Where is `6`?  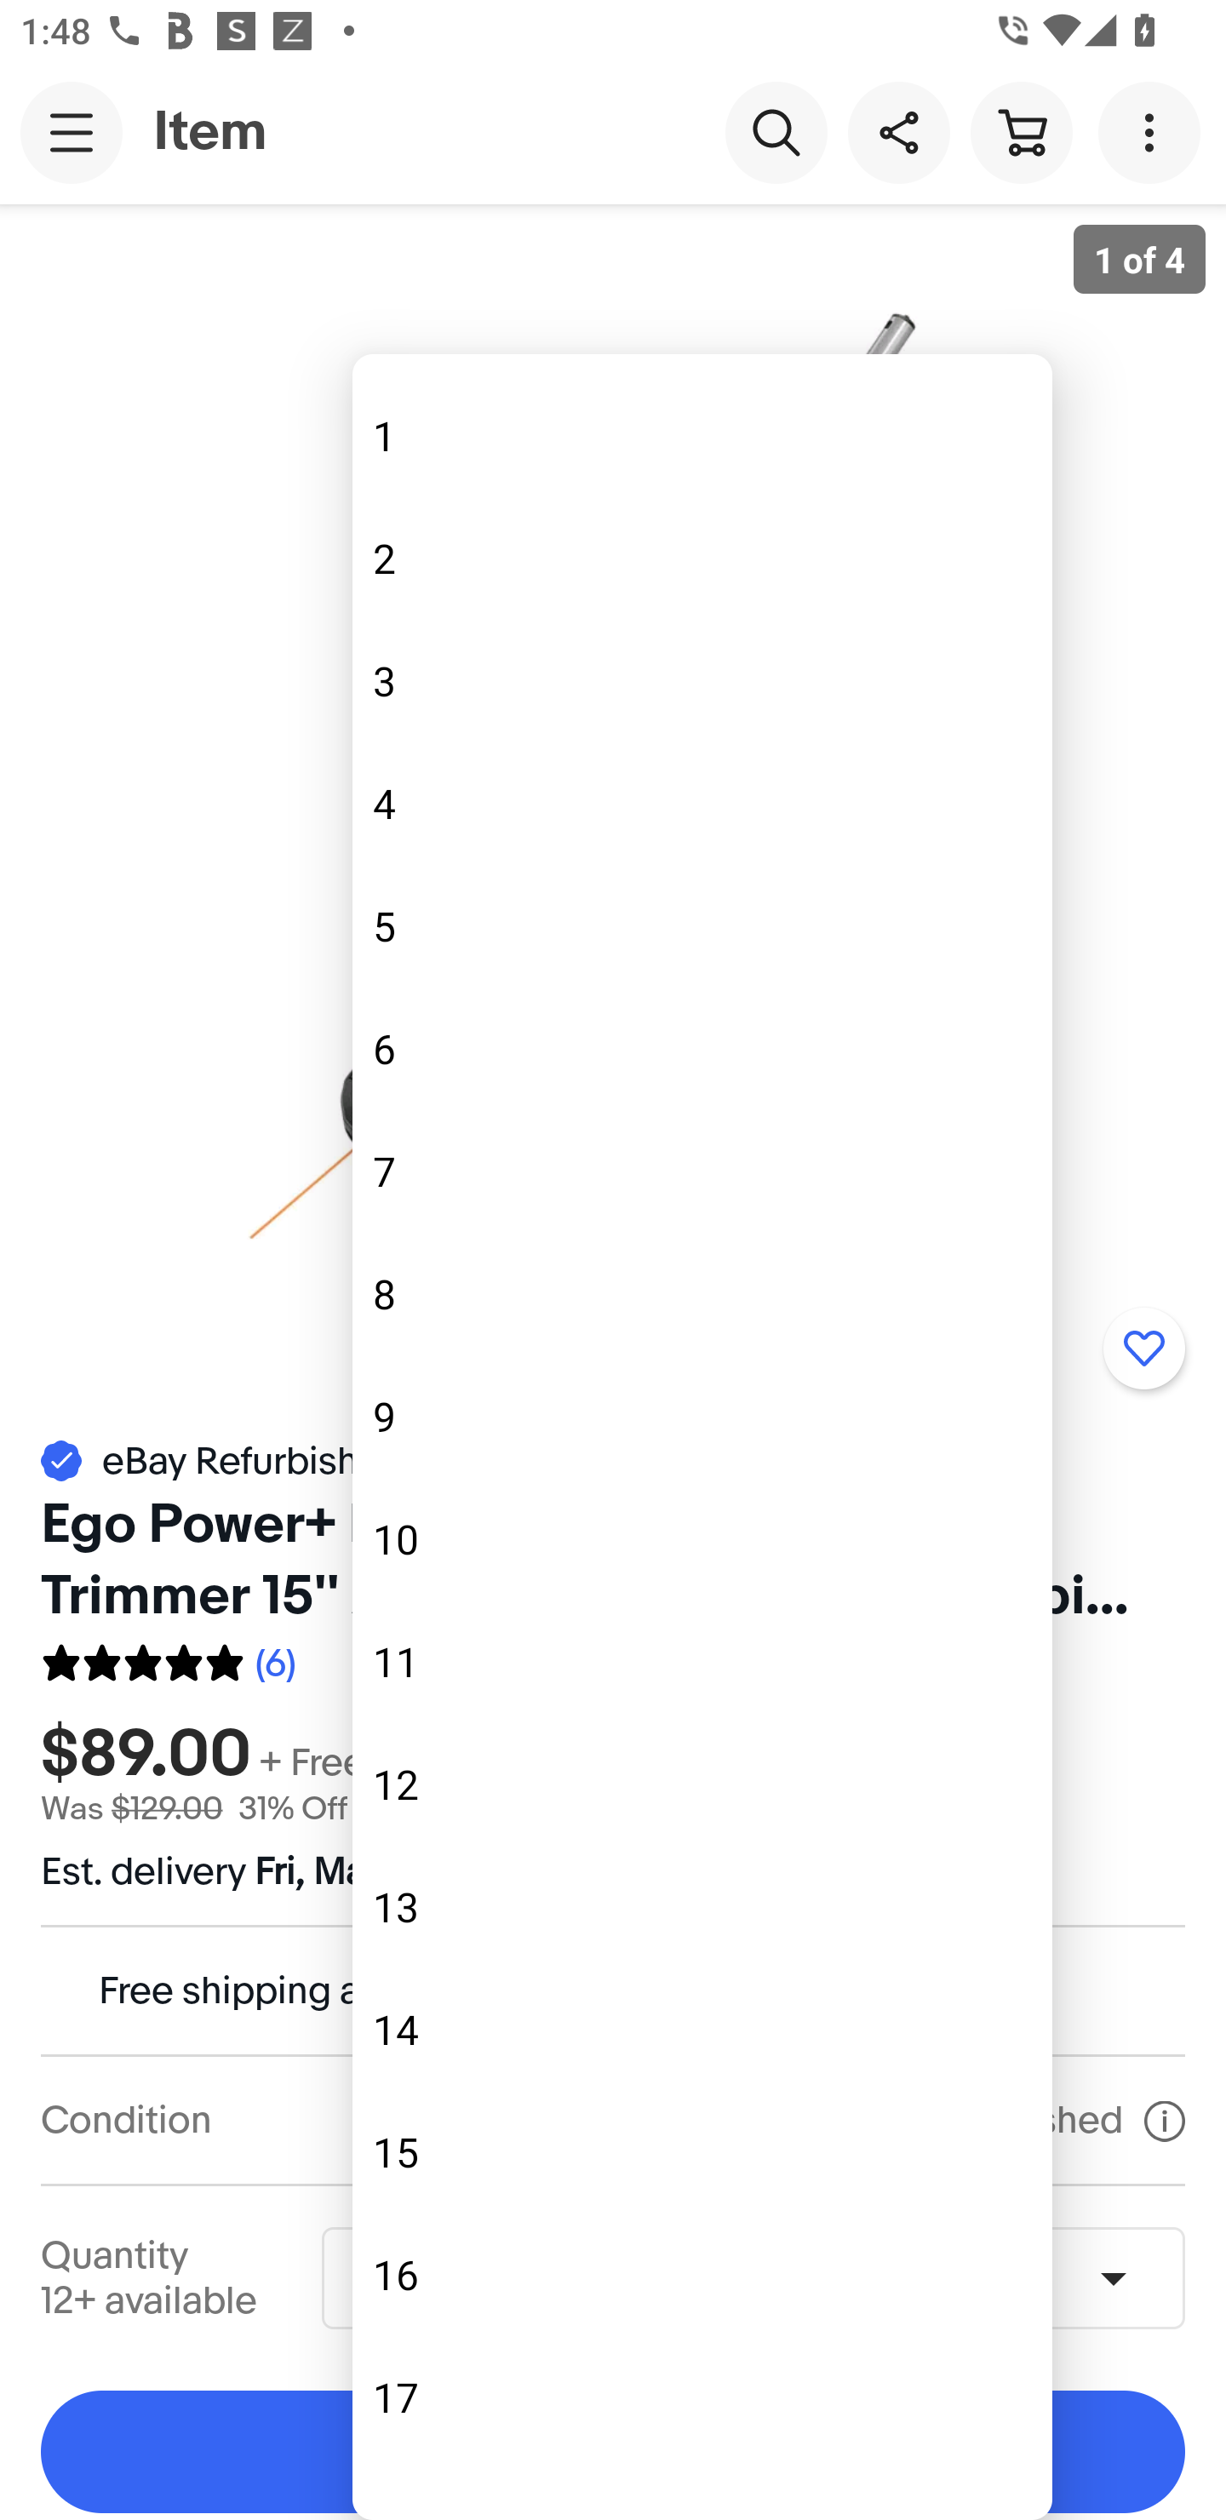 6 is located at coordinates (702, 1049).